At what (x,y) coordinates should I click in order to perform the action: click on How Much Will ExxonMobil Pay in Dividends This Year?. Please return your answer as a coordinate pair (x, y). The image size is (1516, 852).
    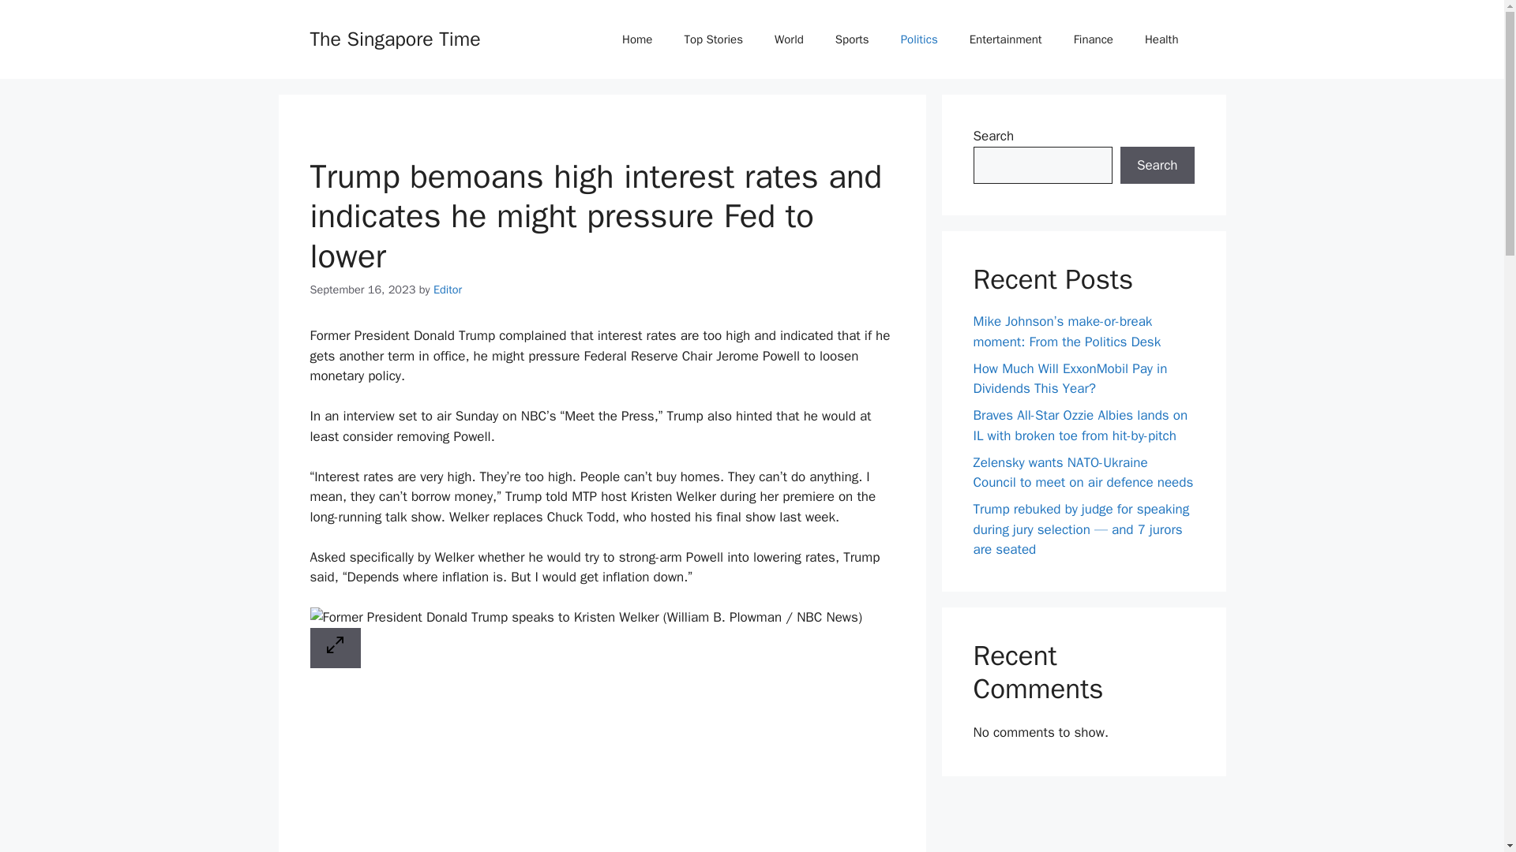
    Looking at the image, I should click on (1070, 378).